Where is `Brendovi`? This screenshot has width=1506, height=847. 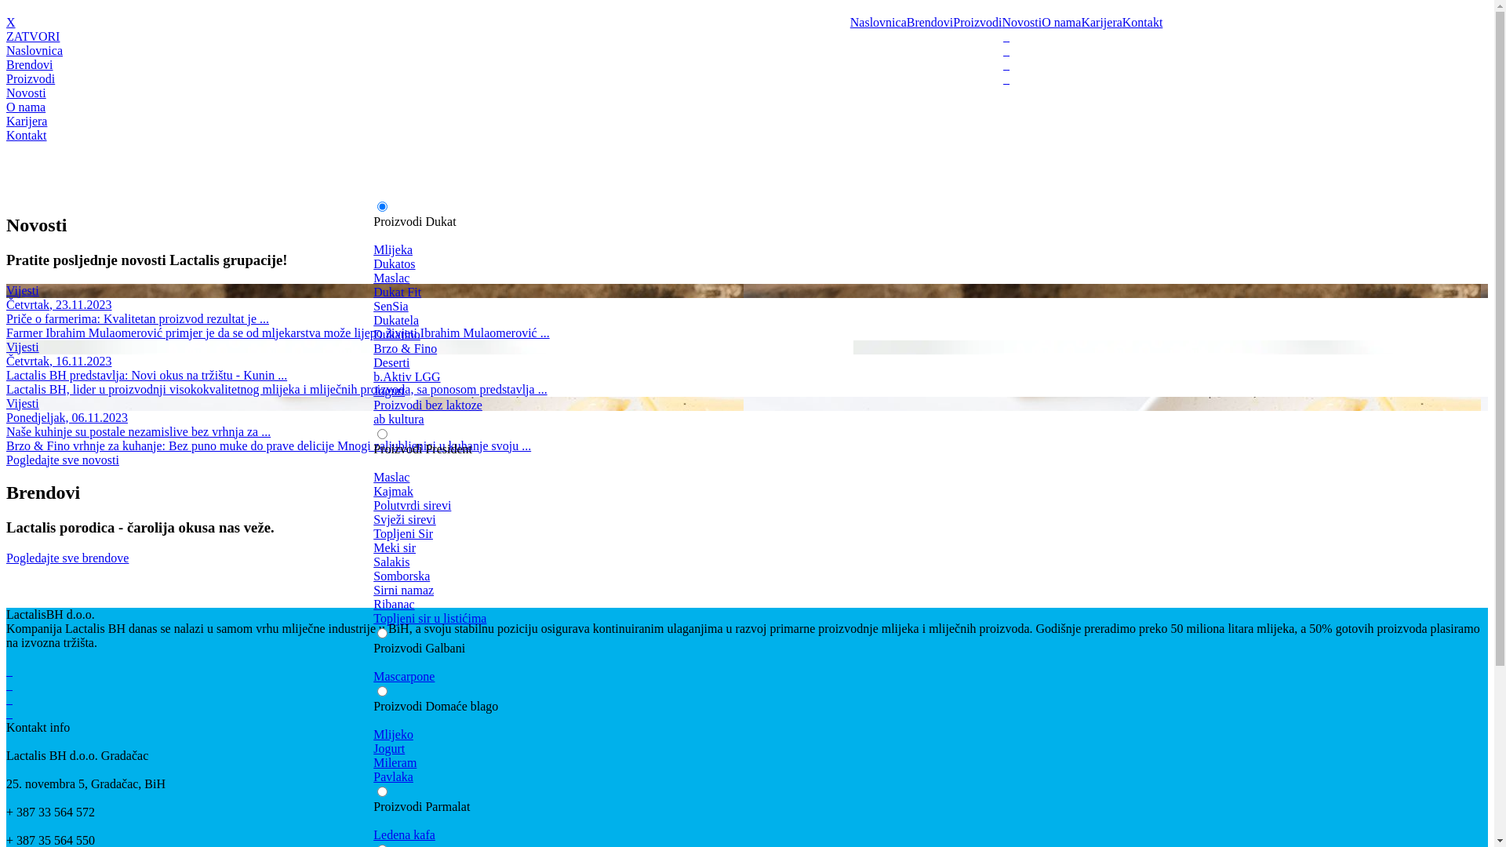 Brendovi is located at coordinates (747, 65).